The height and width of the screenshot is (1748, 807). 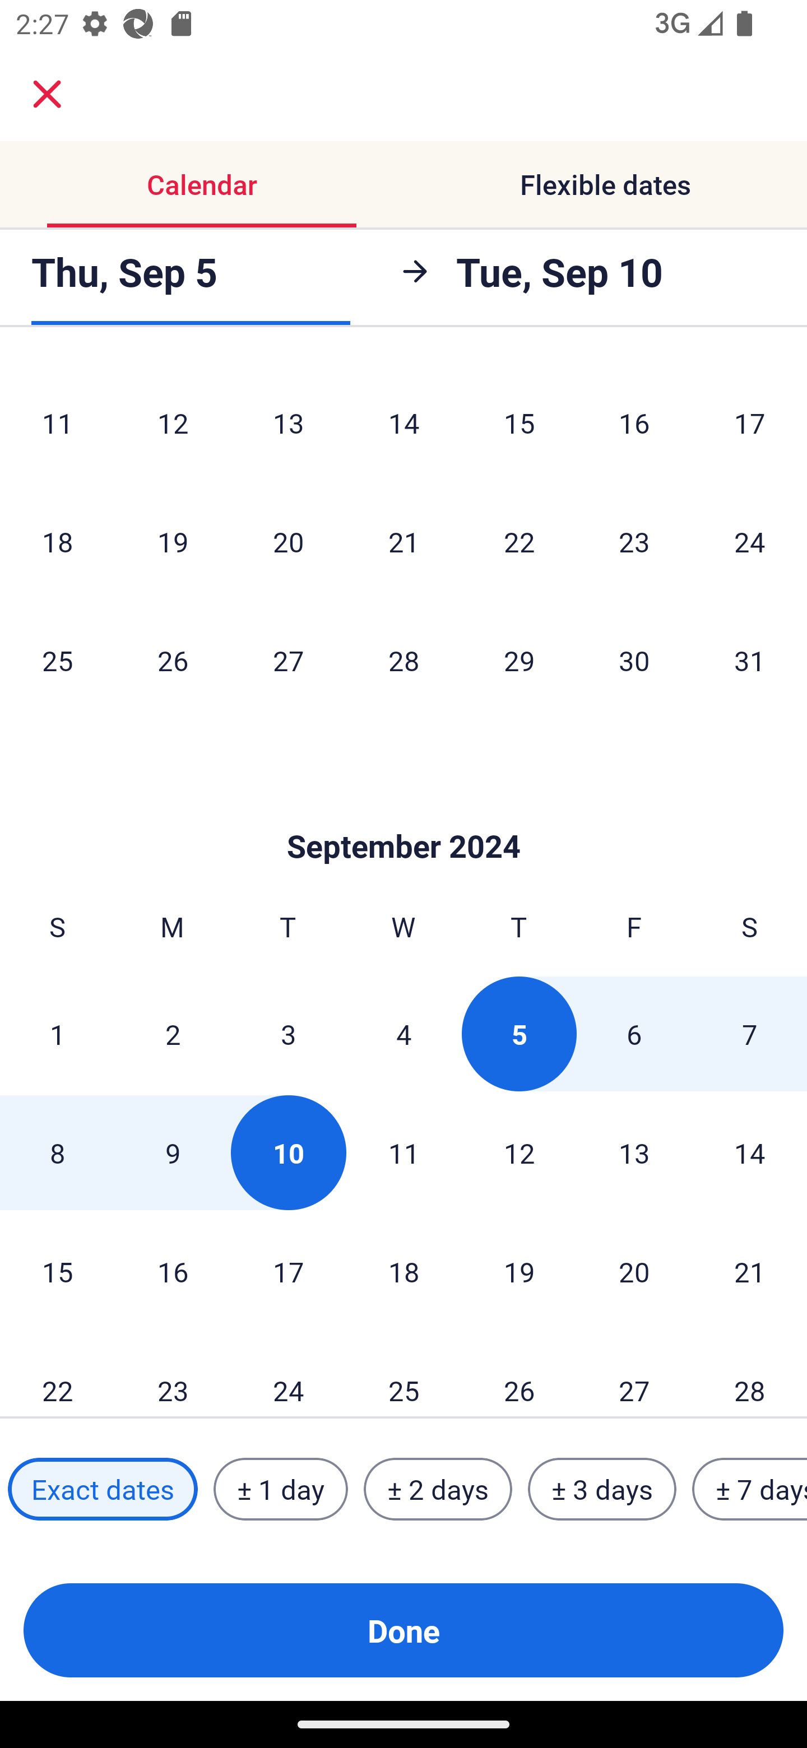 I want to click on 4 Wednesday, September 4, 2024, so click(x=403, y=1034).